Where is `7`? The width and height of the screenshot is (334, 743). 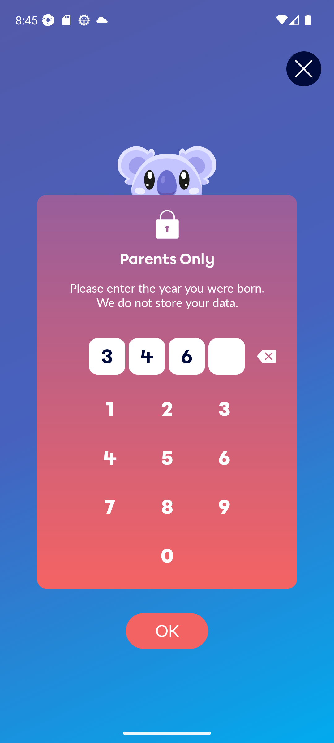 7 is located at coordinates (110, 507).